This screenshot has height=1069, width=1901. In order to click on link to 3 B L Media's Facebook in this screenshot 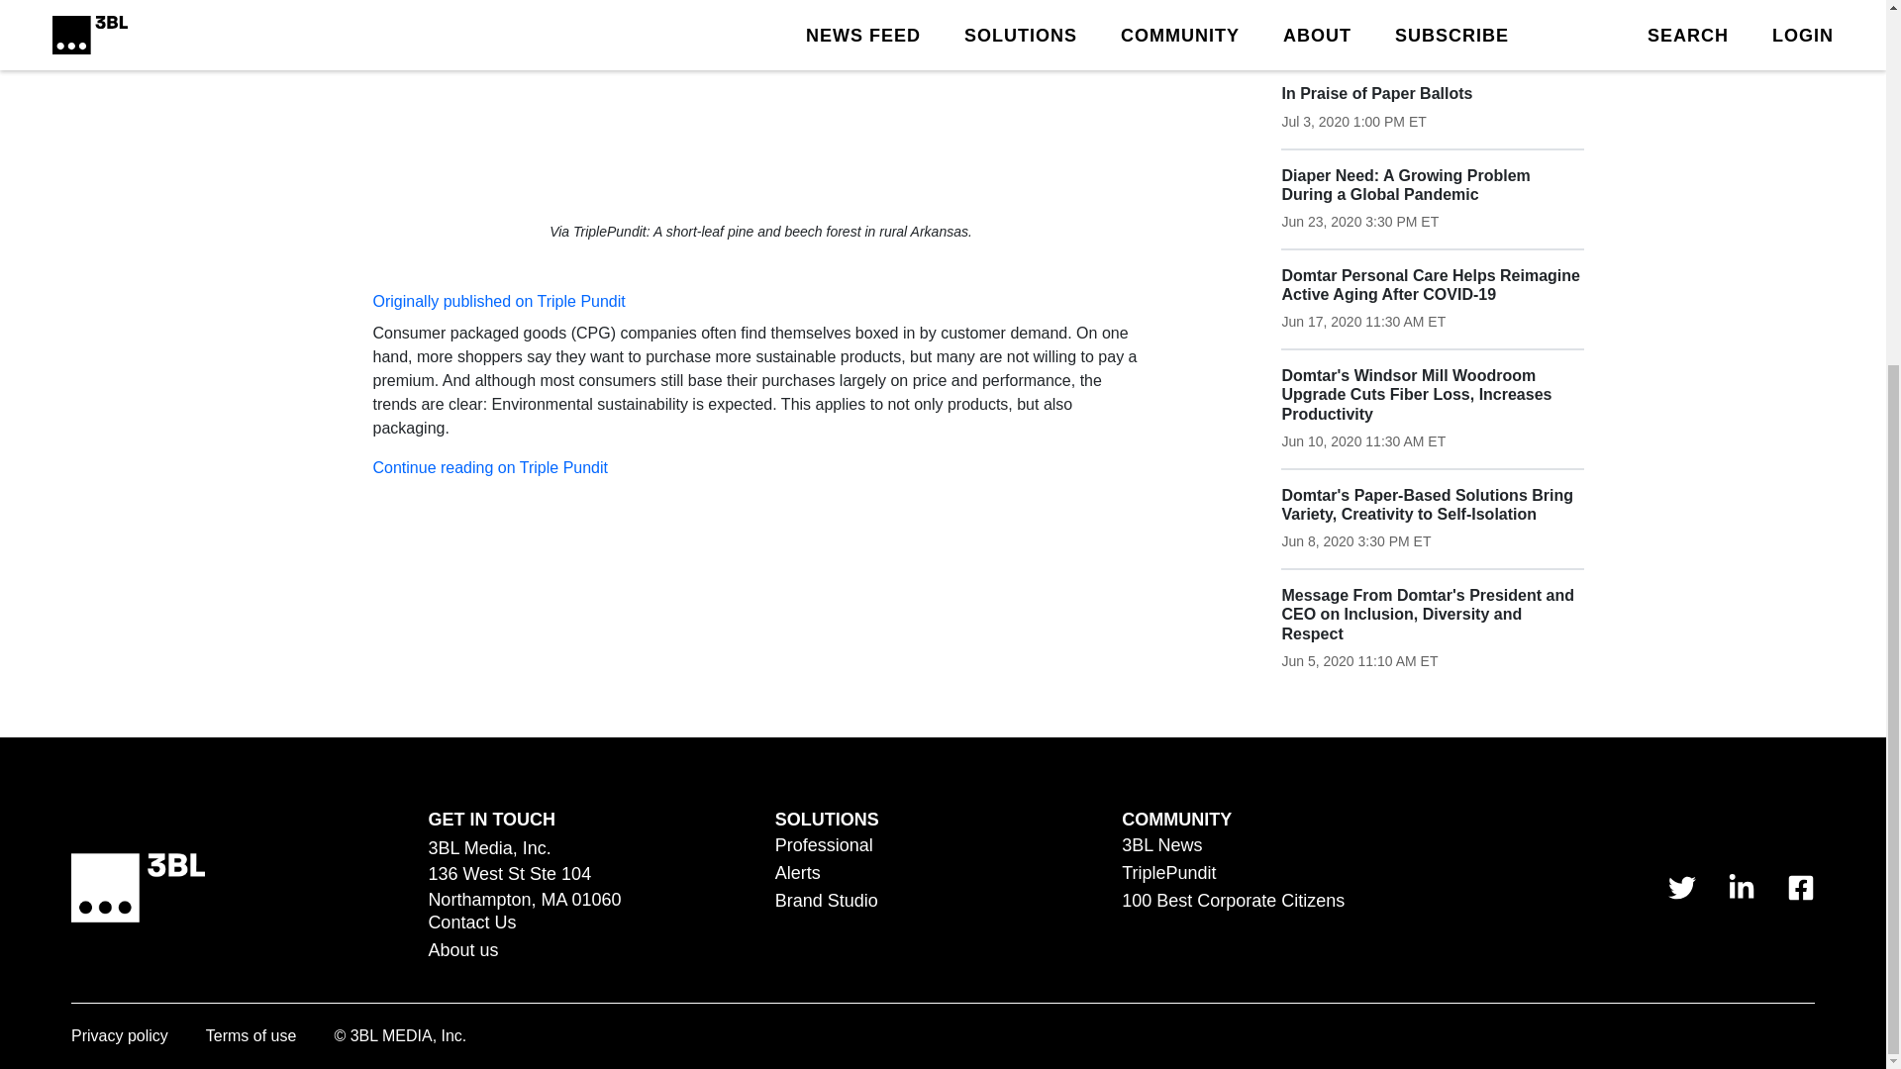, I will do `click(1800, 888)`.